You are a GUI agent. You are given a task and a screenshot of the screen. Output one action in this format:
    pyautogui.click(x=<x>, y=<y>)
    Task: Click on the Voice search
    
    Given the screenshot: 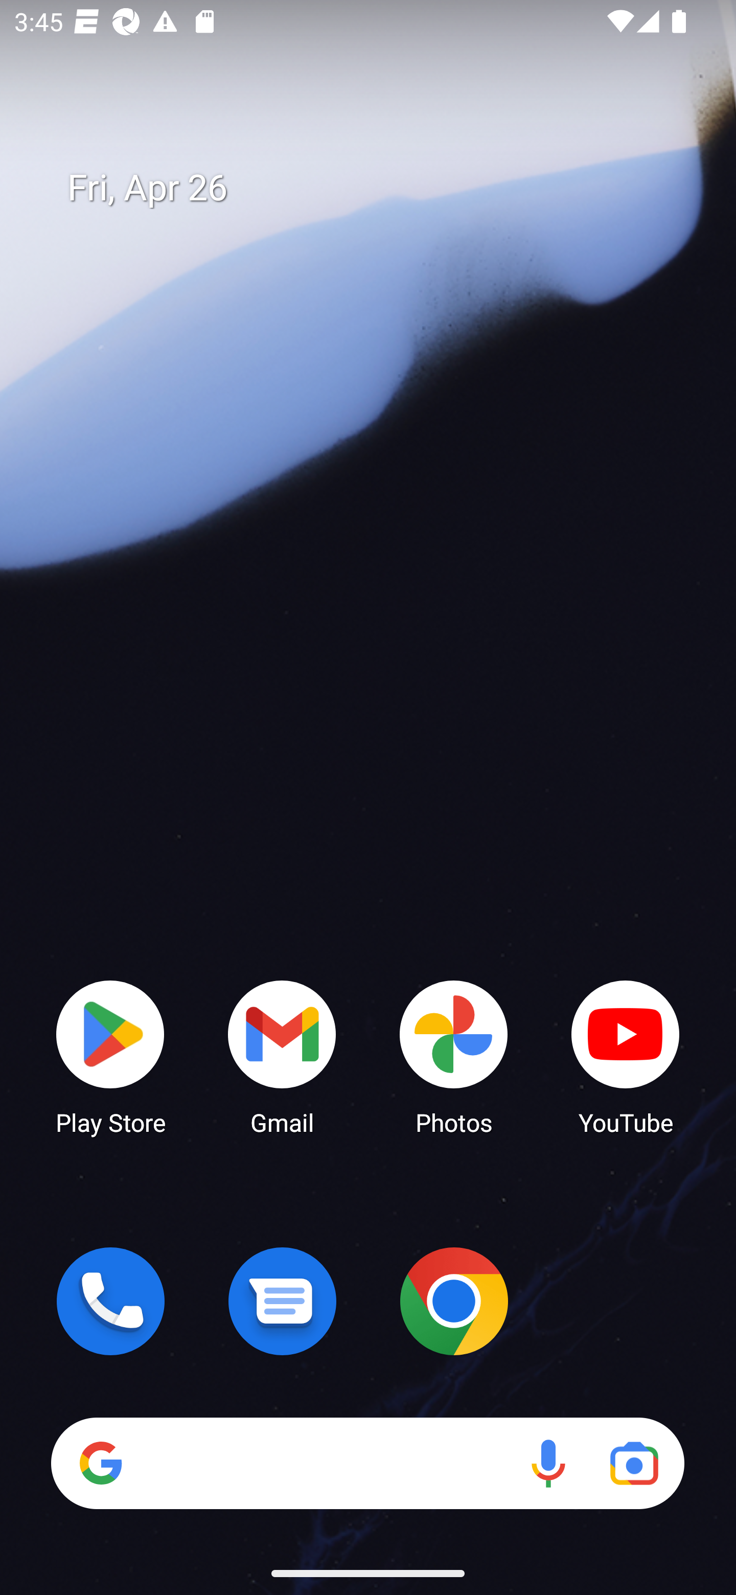 What is the action you would take?
    pyautogui.click(x=548, y=1463)
    